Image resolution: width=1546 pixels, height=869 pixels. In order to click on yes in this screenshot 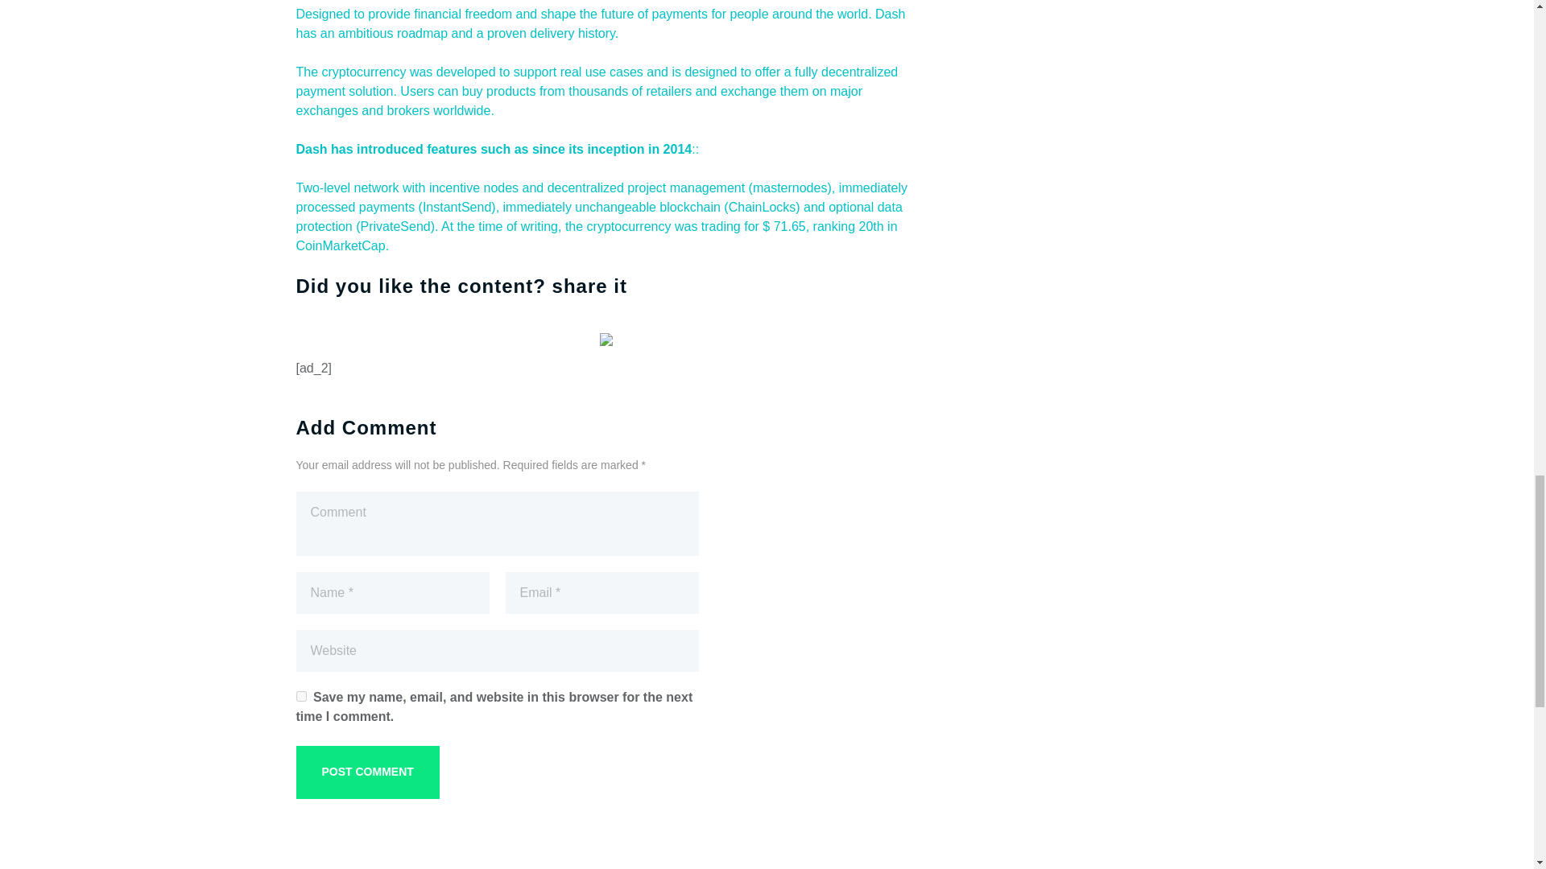, I will do `click(301, 695)`.